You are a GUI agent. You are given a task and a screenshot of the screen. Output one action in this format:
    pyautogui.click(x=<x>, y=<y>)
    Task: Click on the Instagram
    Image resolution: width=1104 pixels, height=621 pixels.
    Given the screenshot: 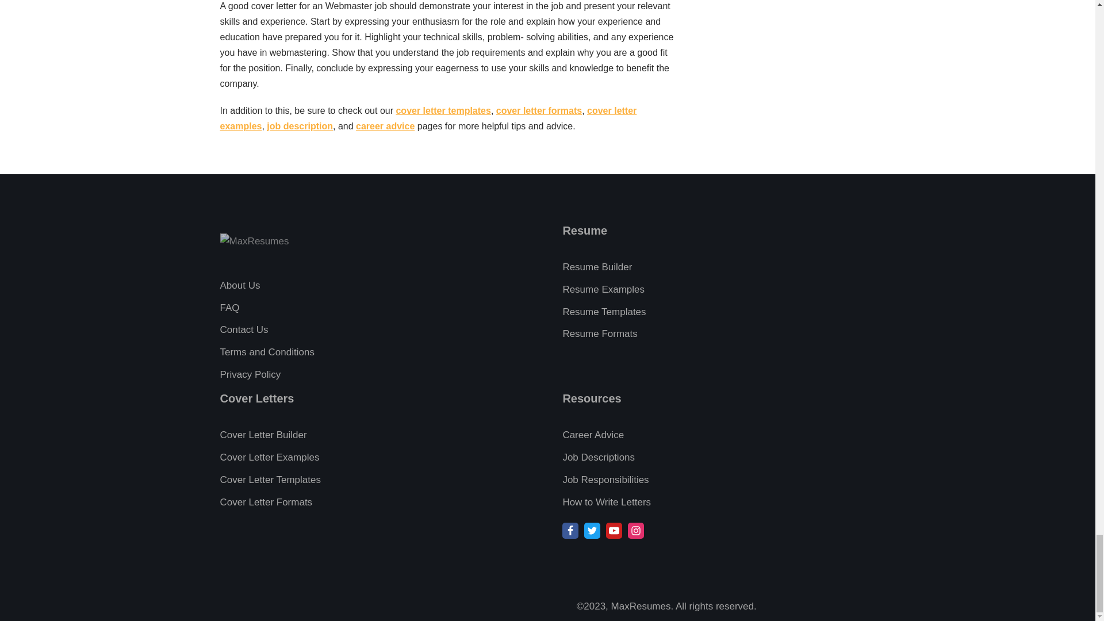 What is the action you would take?
    pyautogui.click(x=636, y=531)
    